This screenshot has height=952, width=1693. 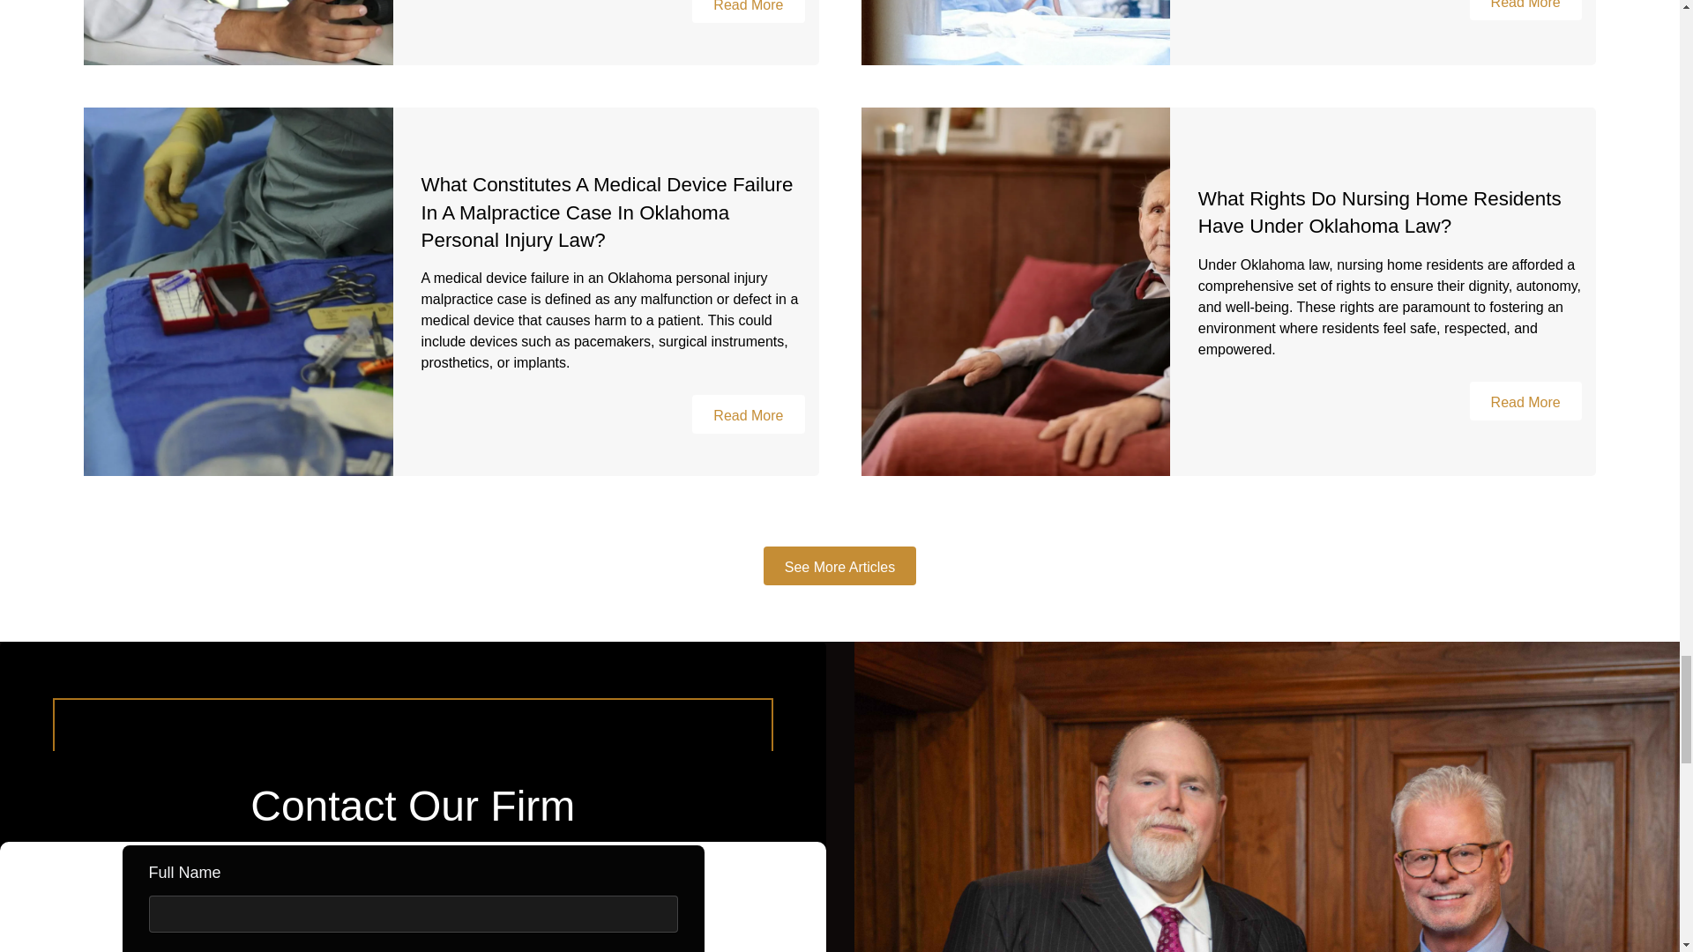 What do you see at coordinates (748, 11) in the screenshot?
I see `Read More` at bounding box center [748, 11].